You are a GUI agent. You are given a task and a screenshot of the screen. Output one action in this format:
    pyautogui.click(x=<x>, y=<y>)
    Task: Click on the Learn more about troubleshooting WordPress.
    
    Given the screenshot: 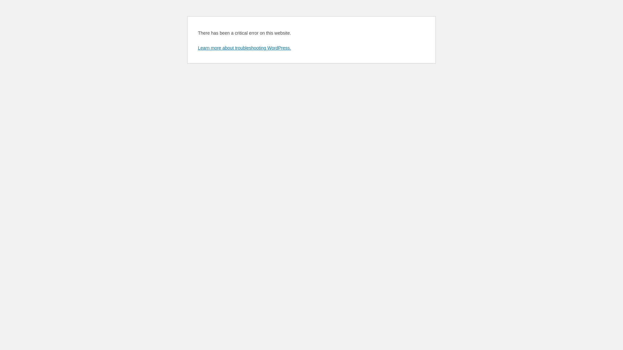 What is the action you would take?
    pyautogui.click(x=245, y=48)
    